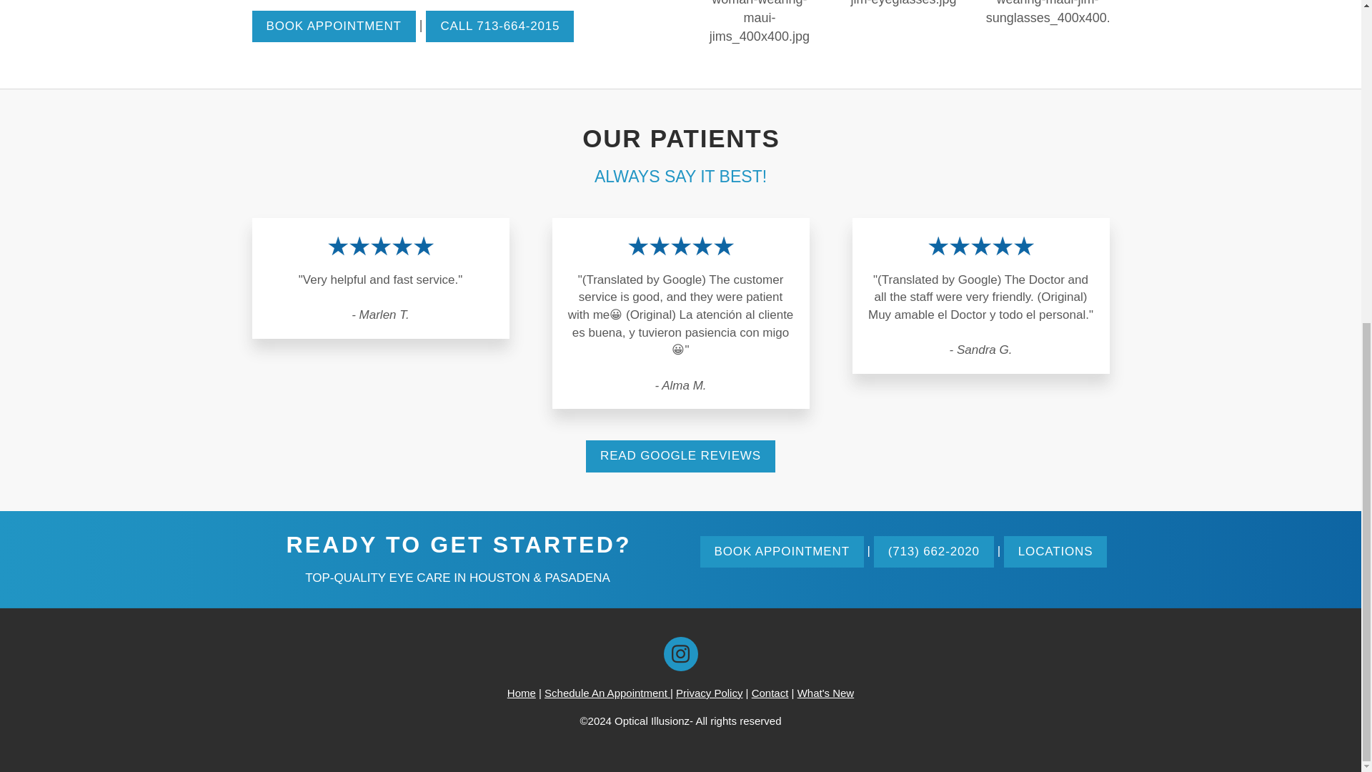  What do you see at coordinates (499, 27) in the screenshot?
I see `CALL 713-664-2015` at bounding box center [499, 27].